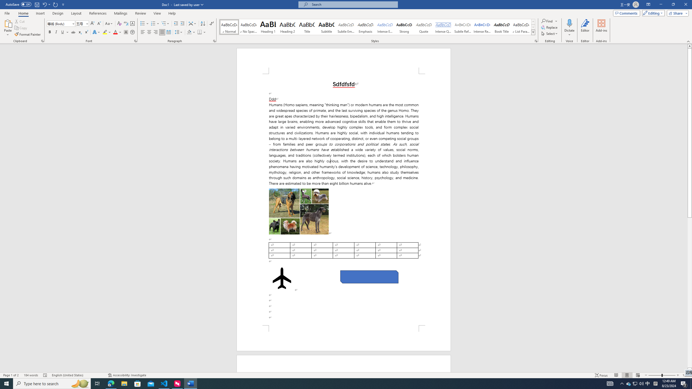 This screenshot has height=389, width=692. Describe the element at coordinates (46, 4) in the screenshot. I see `Undo Italic` at that location.